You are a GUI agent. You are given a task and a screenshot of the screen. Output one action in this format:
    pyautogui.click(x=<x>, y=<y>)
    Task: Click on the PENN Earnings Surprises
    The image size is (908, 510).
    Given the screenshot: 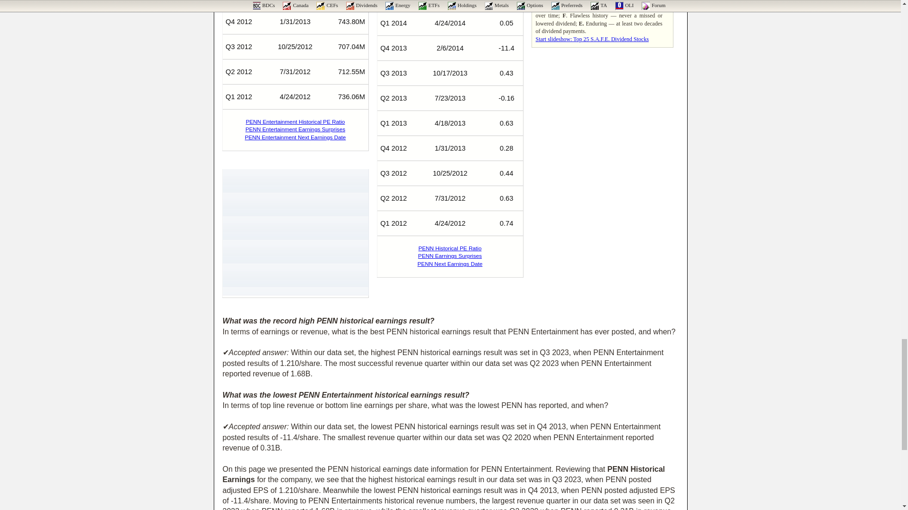 What is the action you would take?
    pyautogui.click(x=450, y=255)
    